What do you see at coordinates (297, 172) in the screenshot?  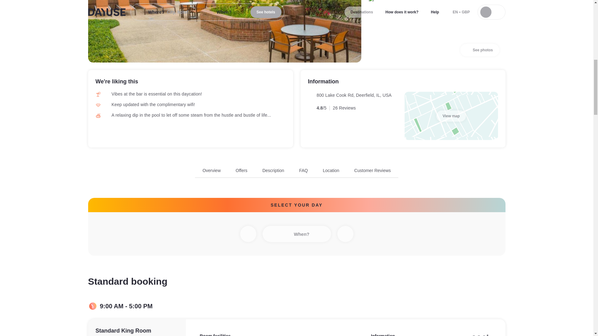 I see `Overview` at bounding box center [297, 172].